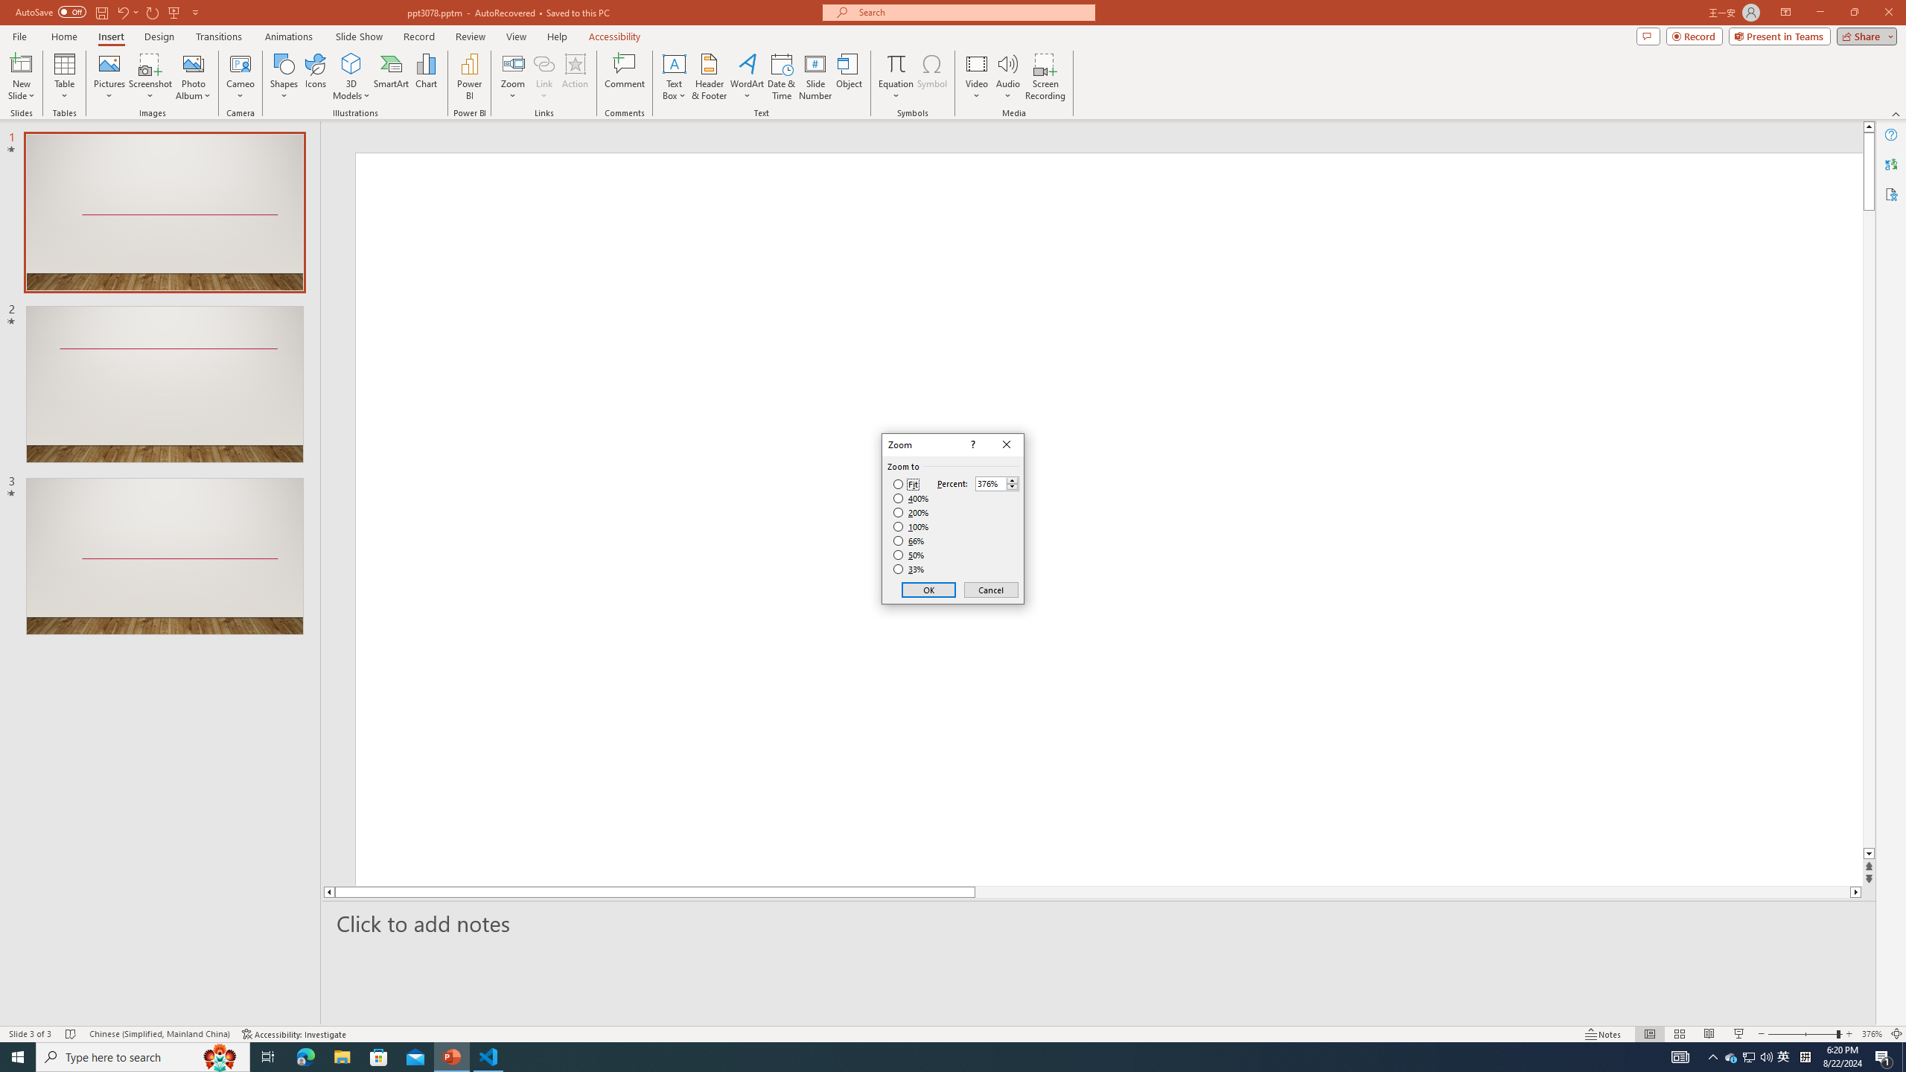 The height and width of the screenshot is (1072, 1906). What do you see at coordinates (782, 77) in the screenshot?
I see `Date & Time...` at bounding box center [782, 77].